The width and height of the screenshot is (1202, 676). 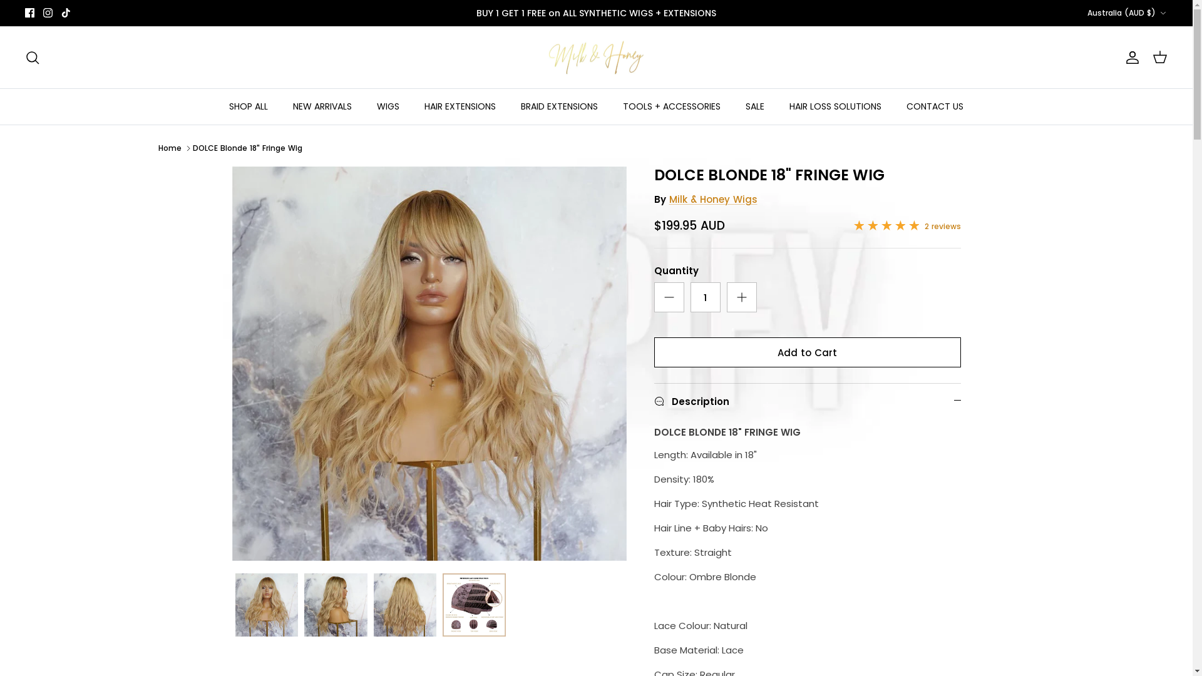 I want to click on Facebook, so click(x=30, y=13).